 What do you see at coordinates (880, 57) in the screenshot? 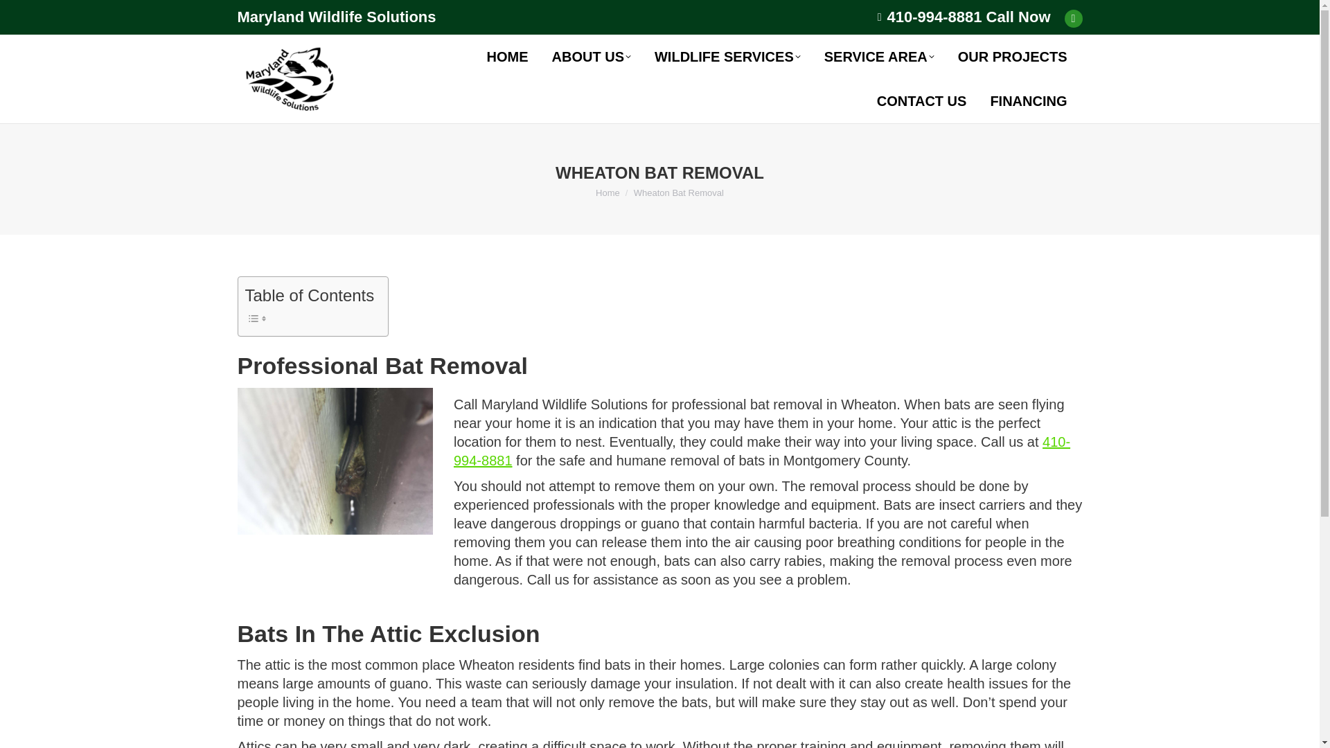
I see `SERVICE AREA` at bounding box center [880, 57].